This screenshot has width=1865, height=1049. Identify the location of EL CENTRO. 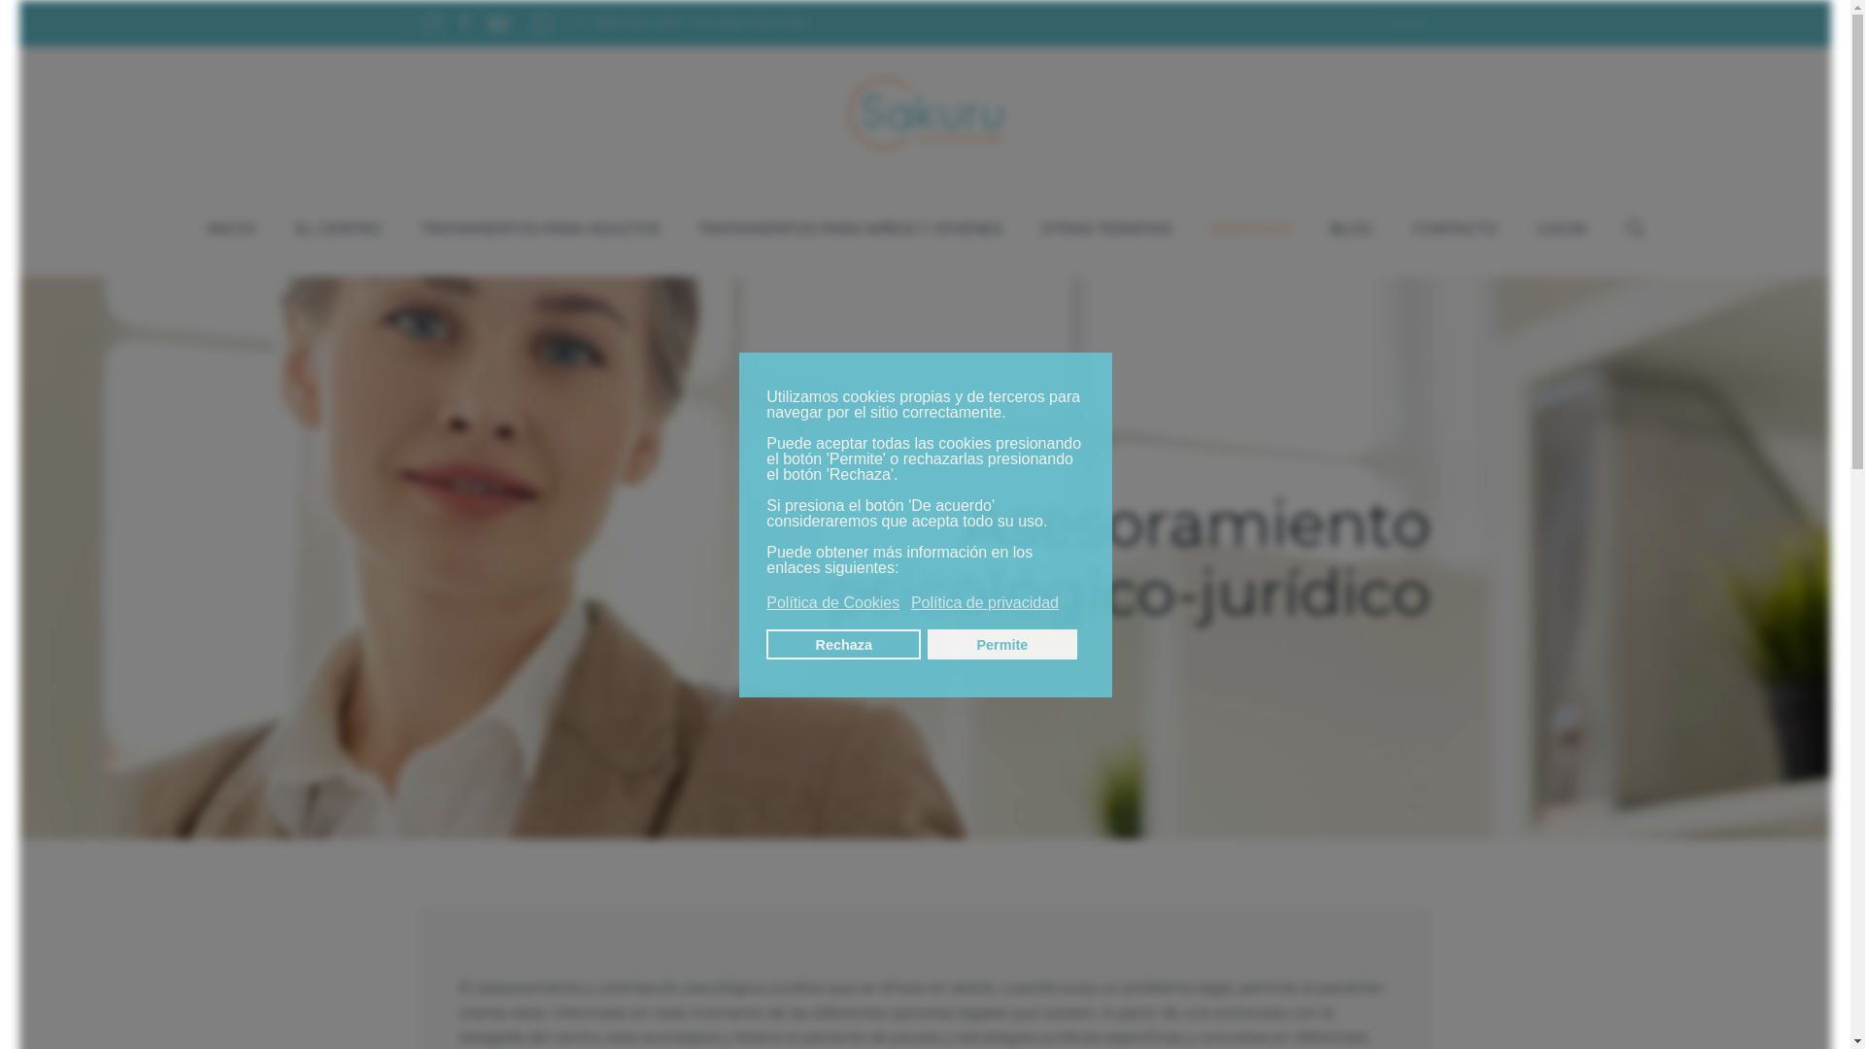
(338, 228).